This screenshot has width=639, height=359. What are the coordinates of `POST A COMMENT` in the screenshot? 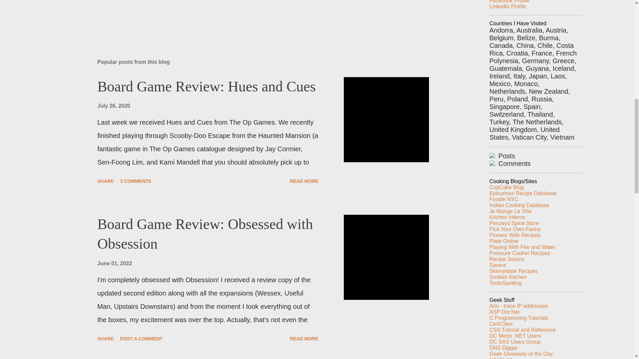 It's located at (141, 338).